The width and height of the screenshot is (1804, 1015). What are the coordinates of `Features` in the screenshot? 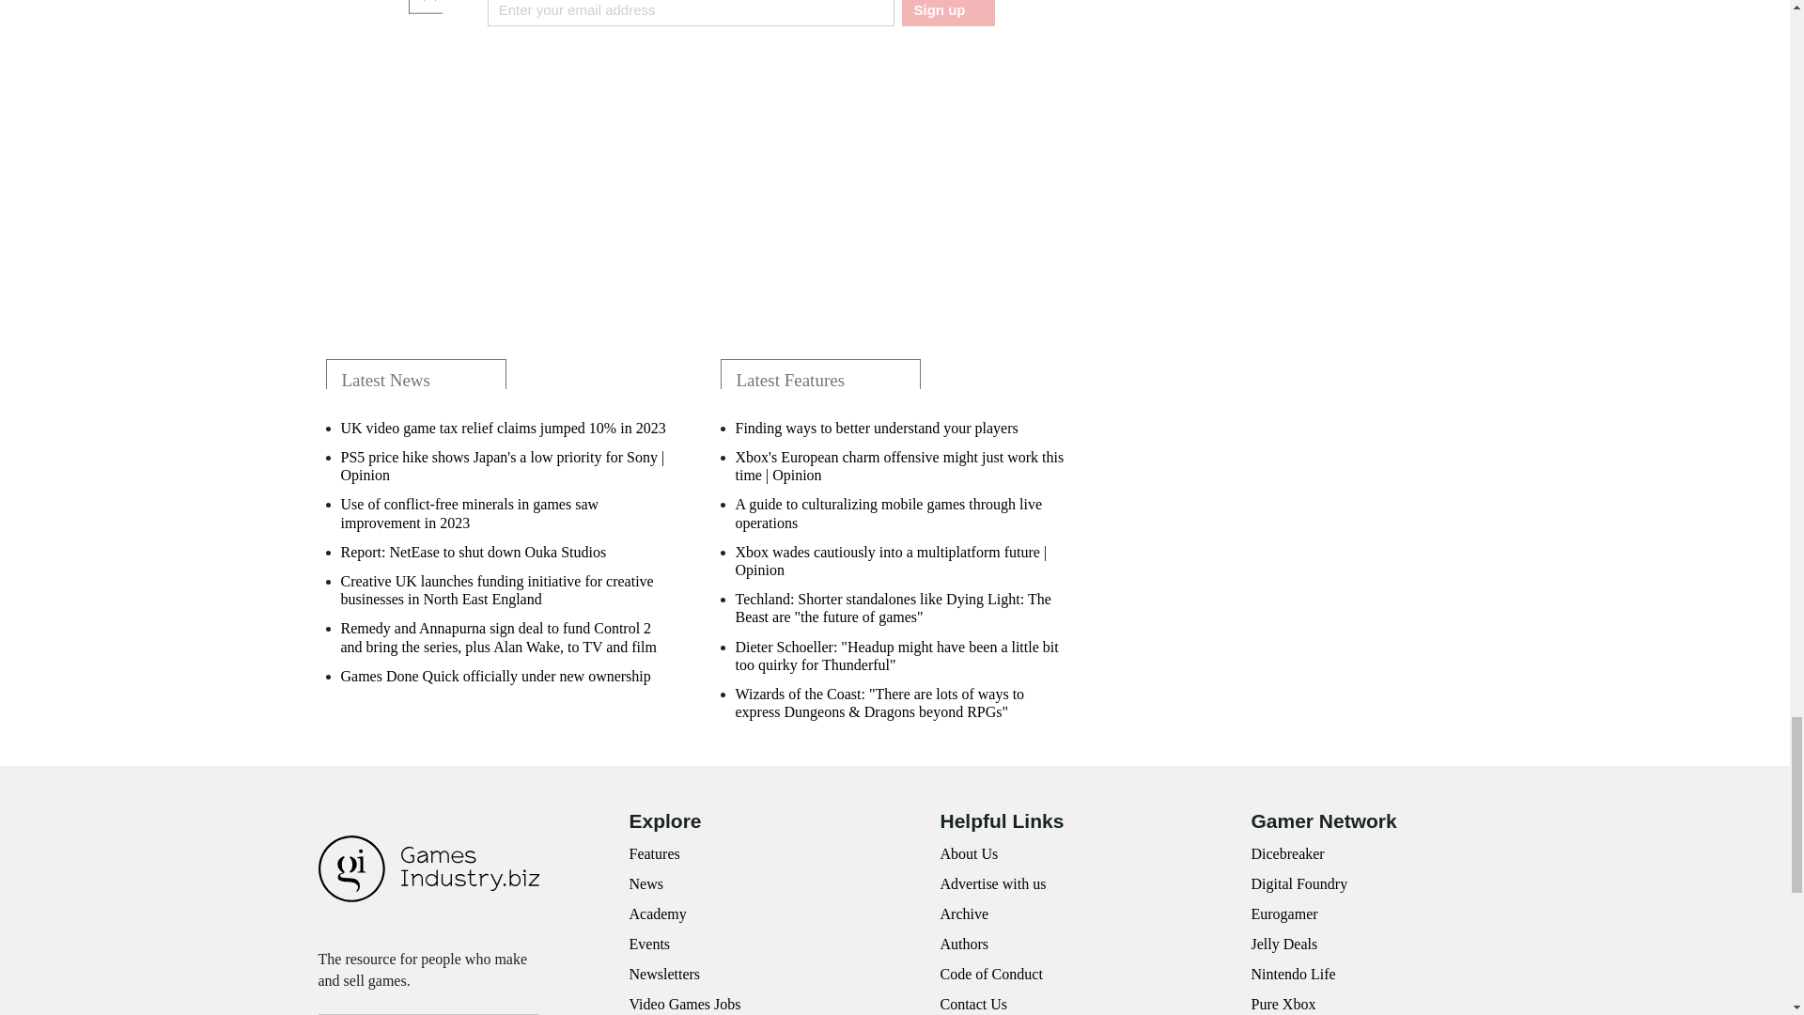 It's located at (654, 853).